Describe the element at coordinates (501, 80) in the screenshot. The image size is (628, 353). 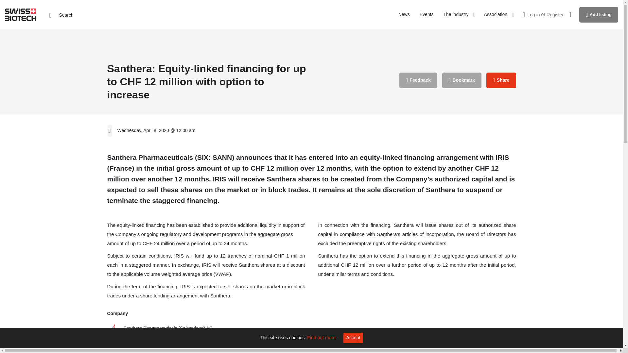
I see `Share` at that location.